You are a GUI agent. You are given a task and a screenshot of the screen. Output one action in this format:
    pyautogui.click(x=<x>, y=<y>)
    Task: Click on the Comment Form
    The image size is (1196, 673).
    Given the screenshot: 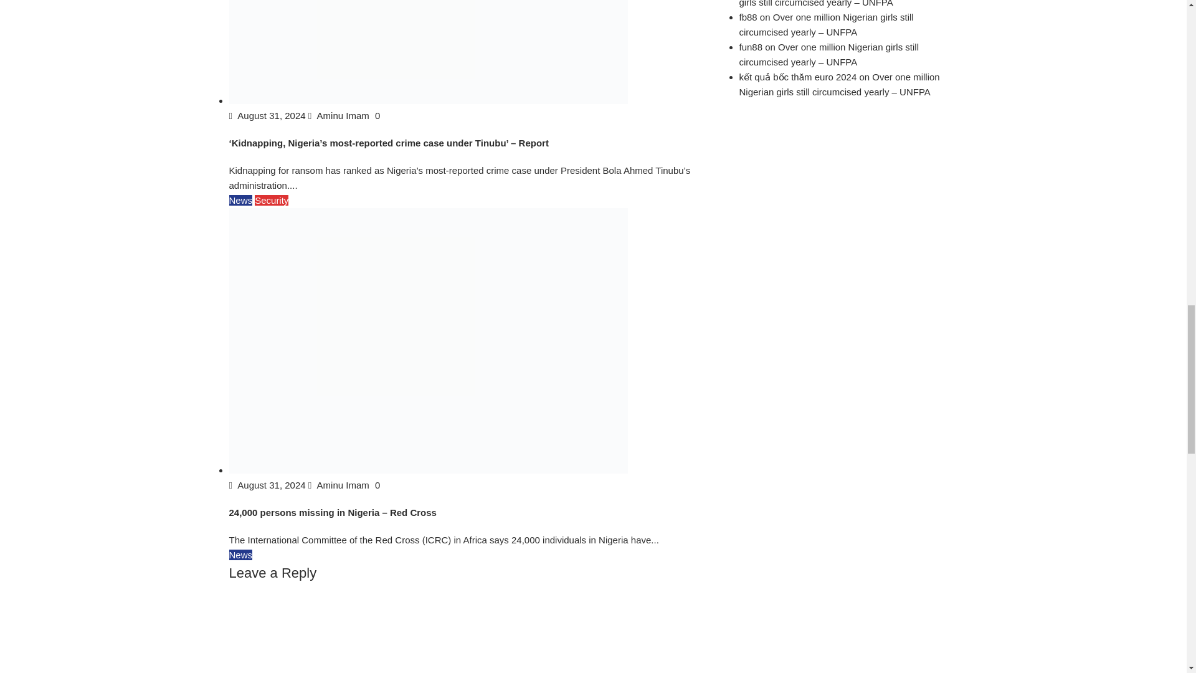 What is the action you would take?
    pyautogui.click(x=477, y=629)
    